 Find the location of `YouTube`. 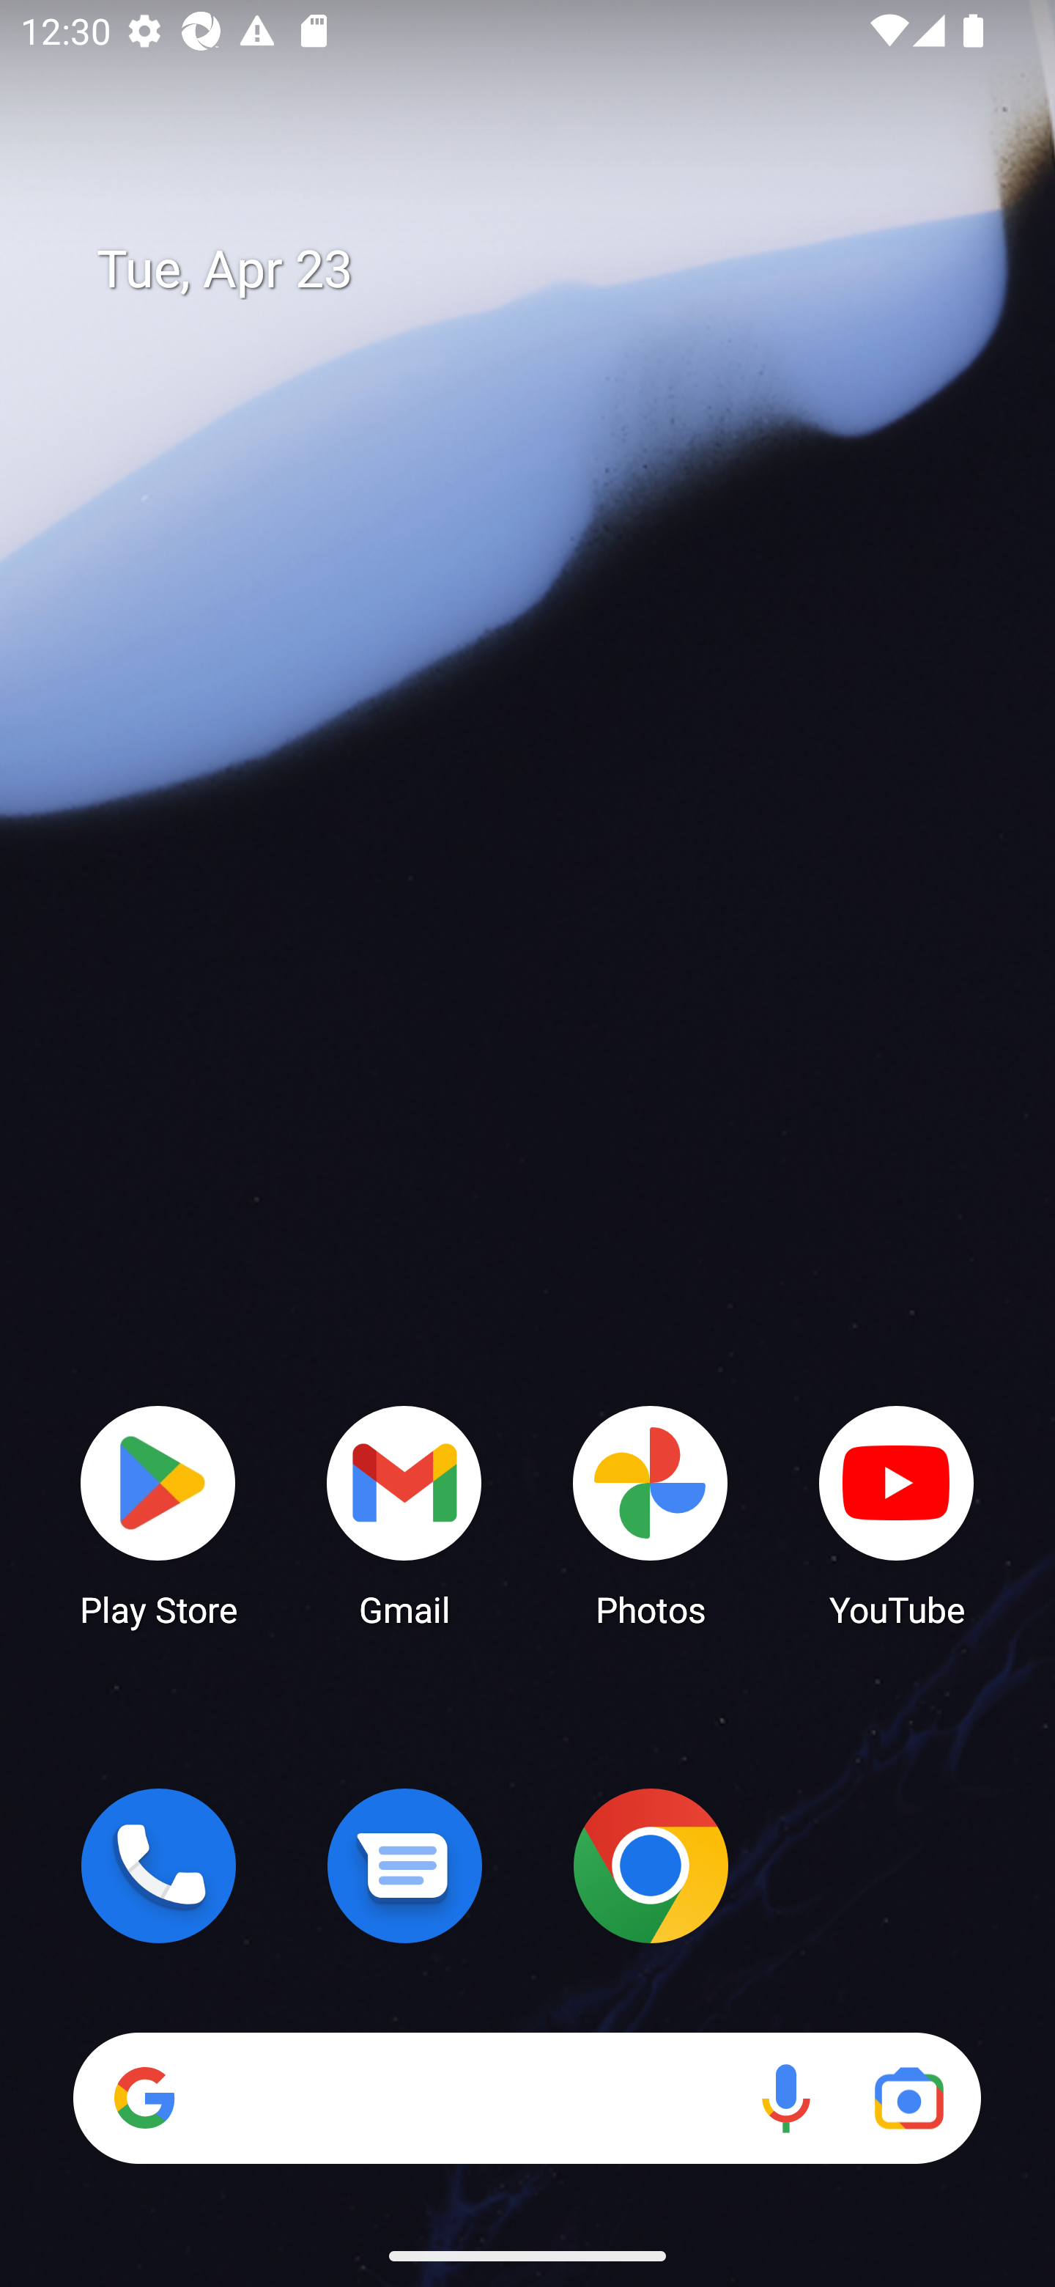

YouTube is located at coordinates (897, 1514).